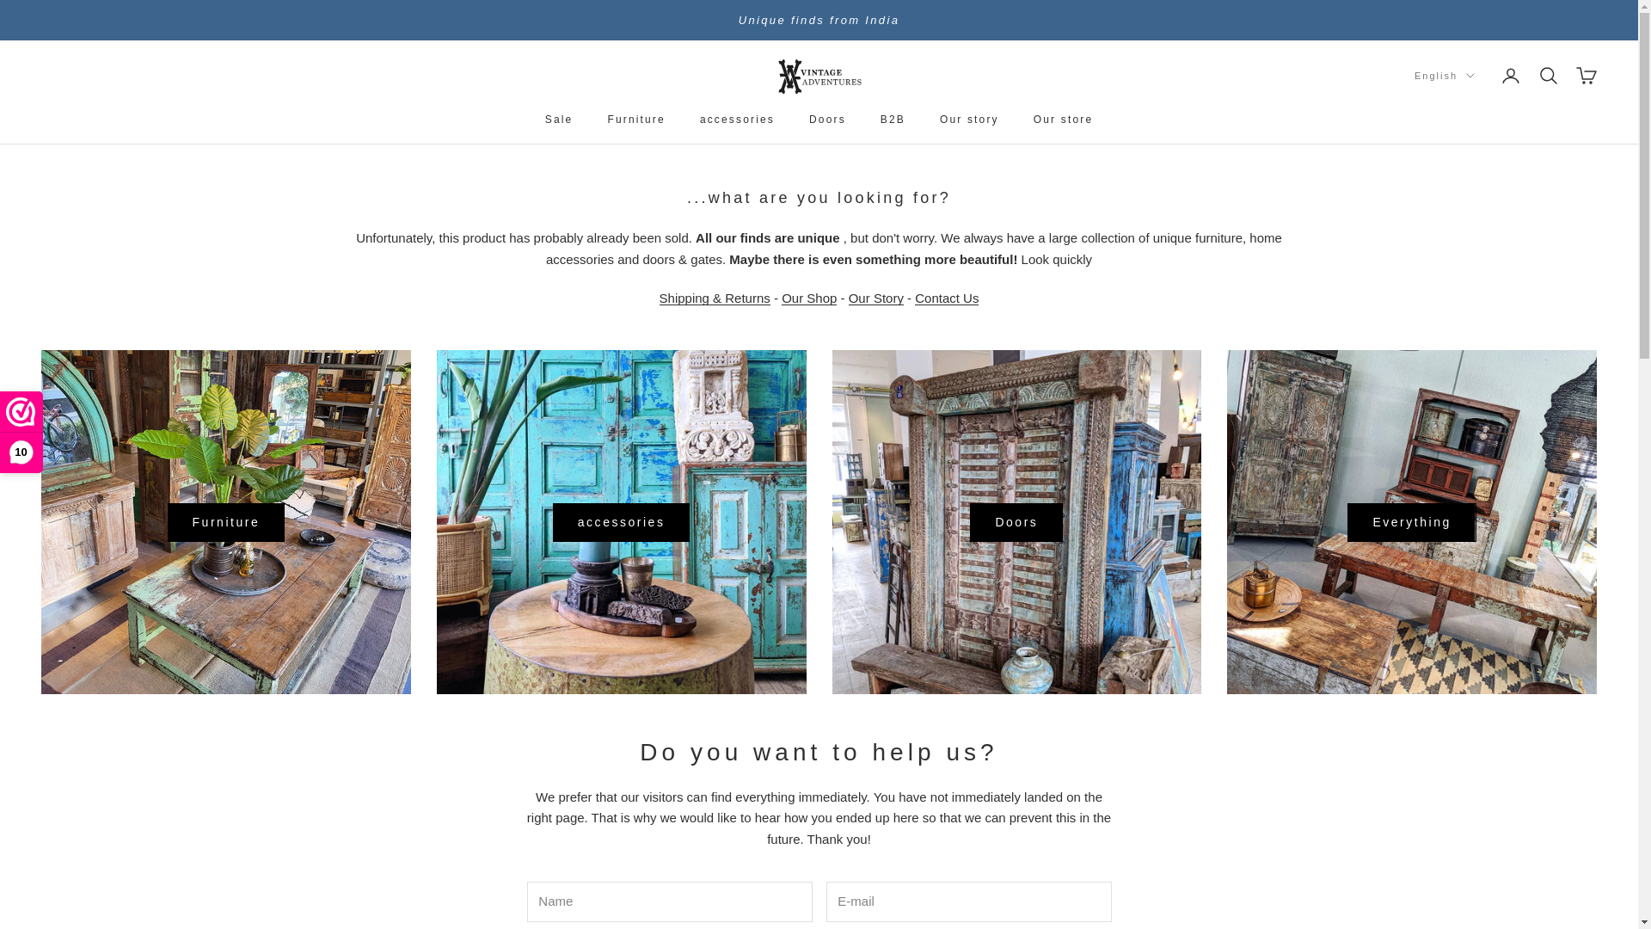 The width and height of the screenshot is (1651, 929). I want to click on Open account page, so click(1510, 76).